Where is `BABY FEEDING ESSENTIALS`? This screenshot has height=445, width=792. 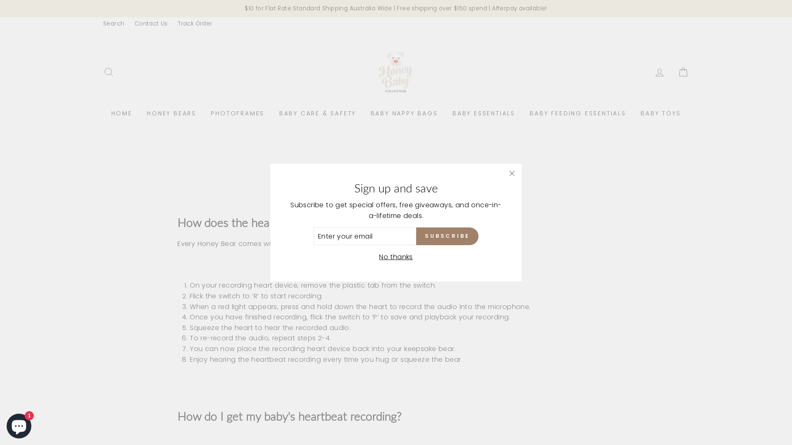 BABY FEEDING ESSENTIALS is located at coordinates (577, 113).